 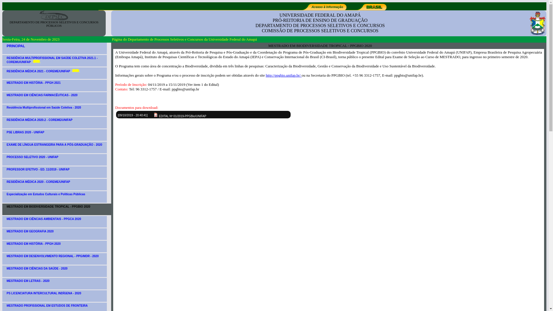 I want to click on PRINCIPAL, so click(x=55, y=48).